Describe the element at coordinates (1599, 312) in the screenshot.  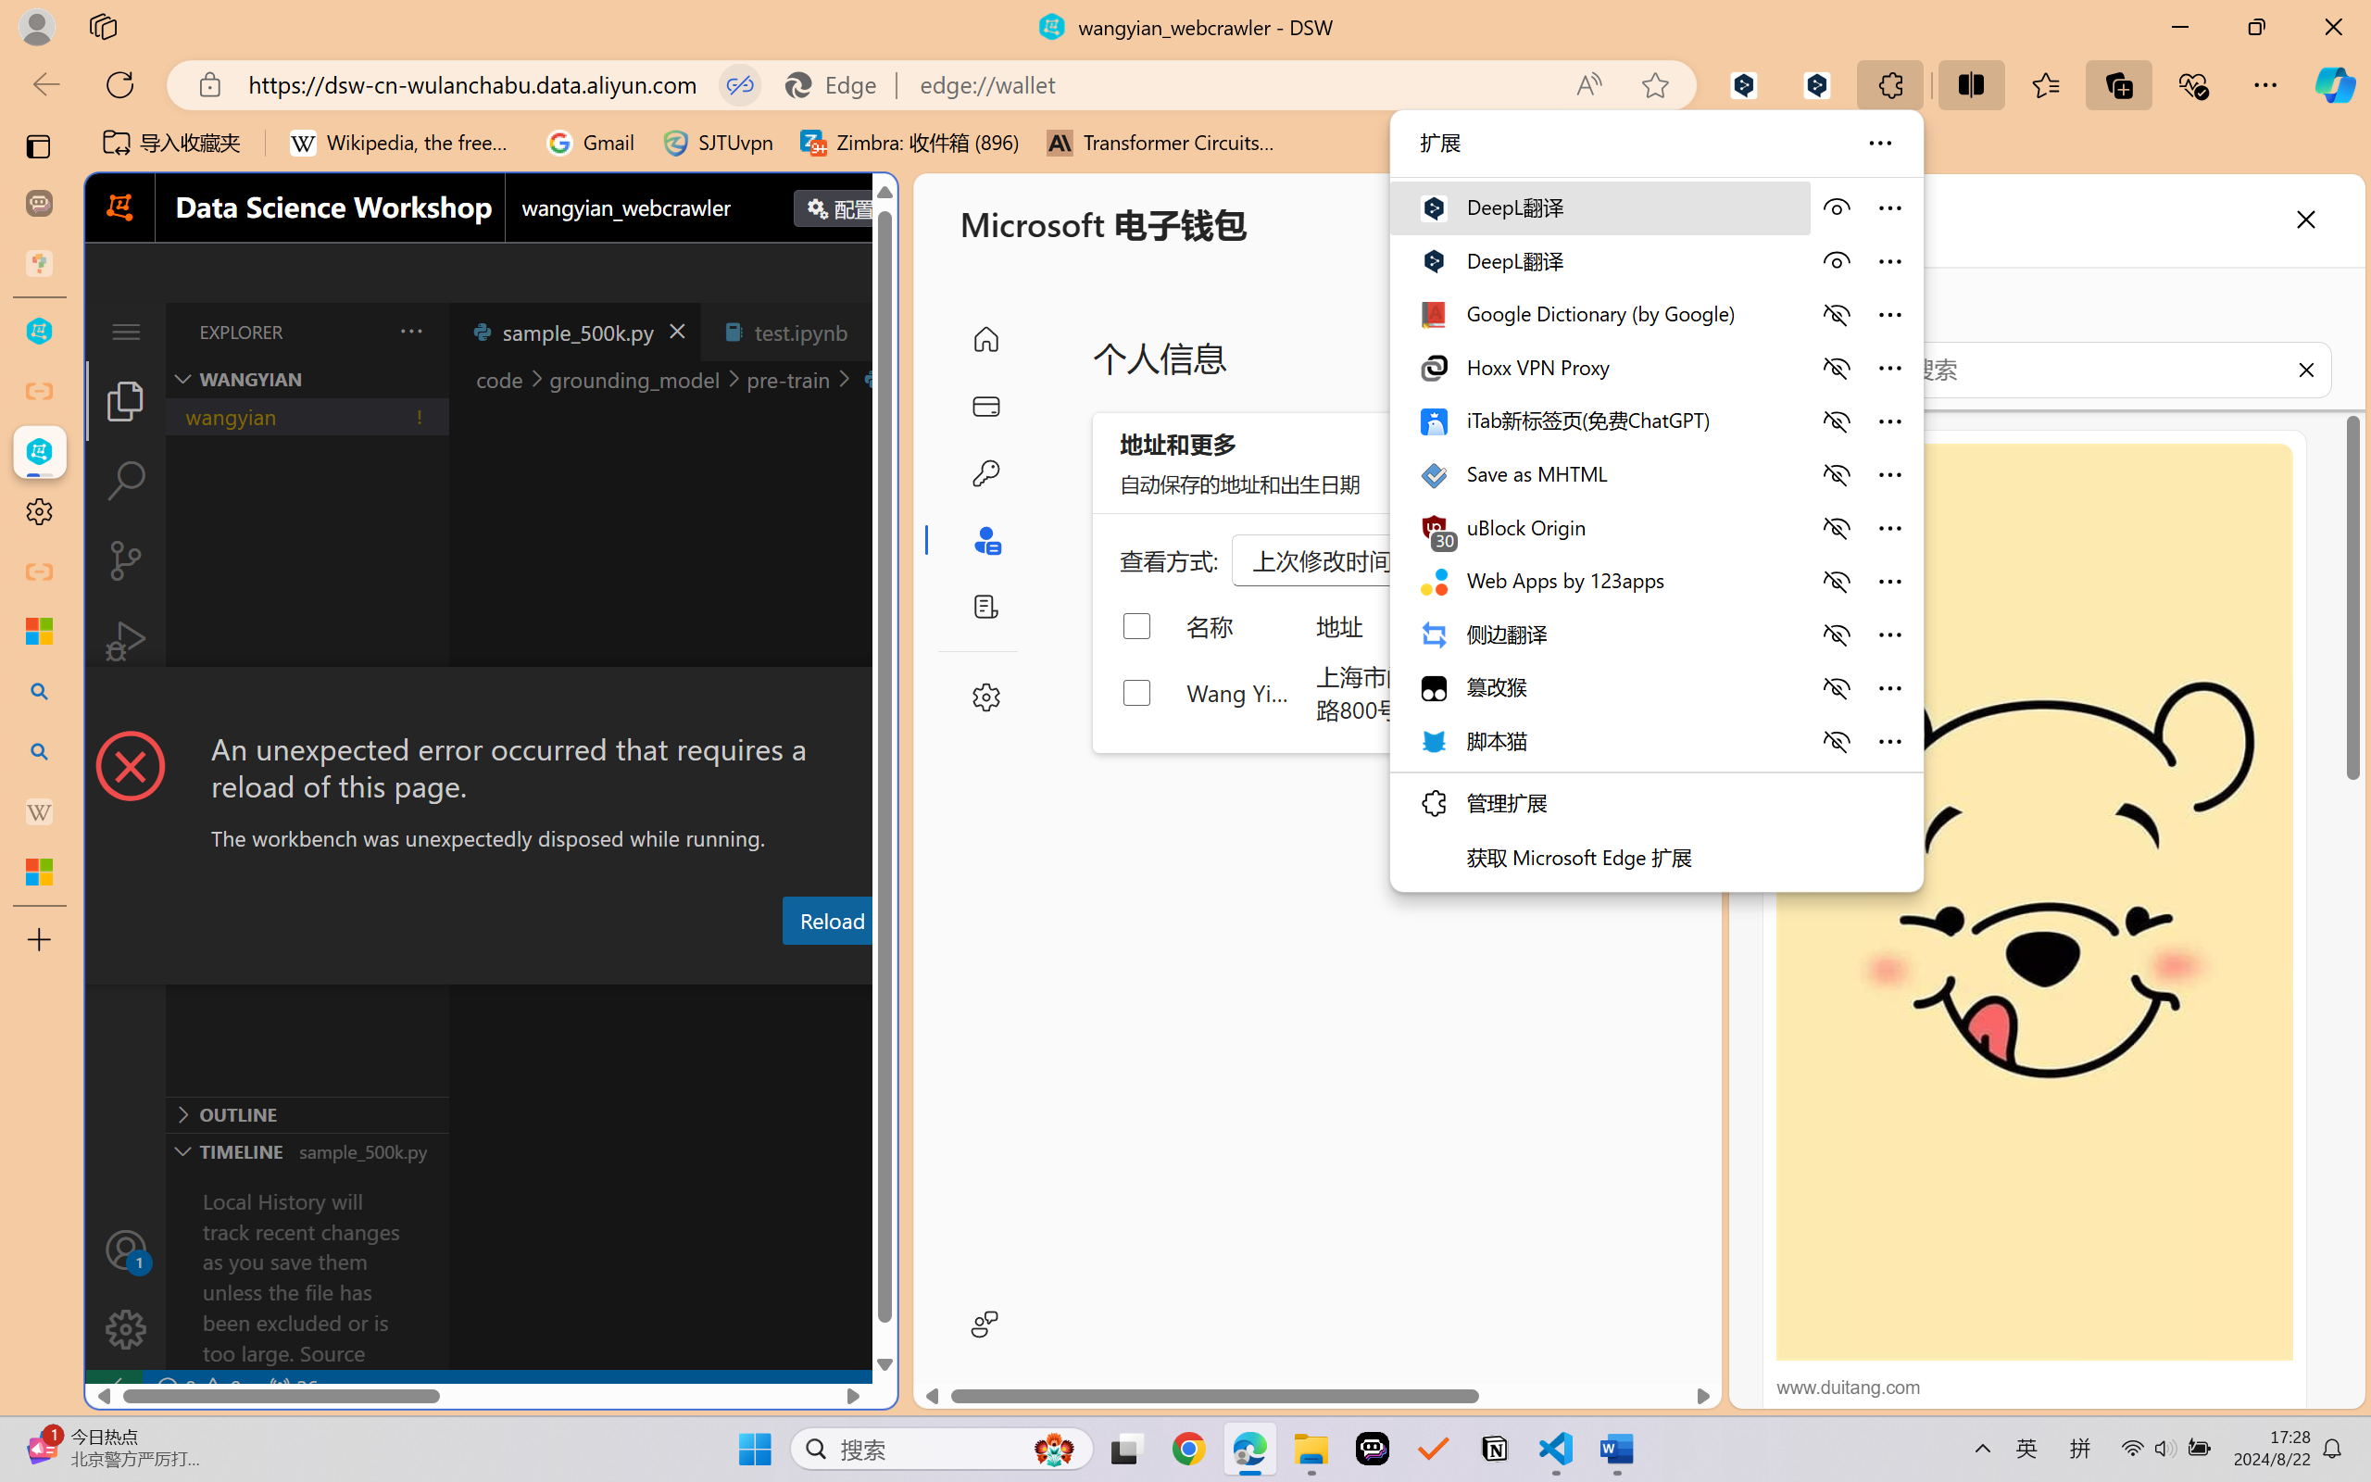
I see `Google Dictionary (by Google)` at that location.